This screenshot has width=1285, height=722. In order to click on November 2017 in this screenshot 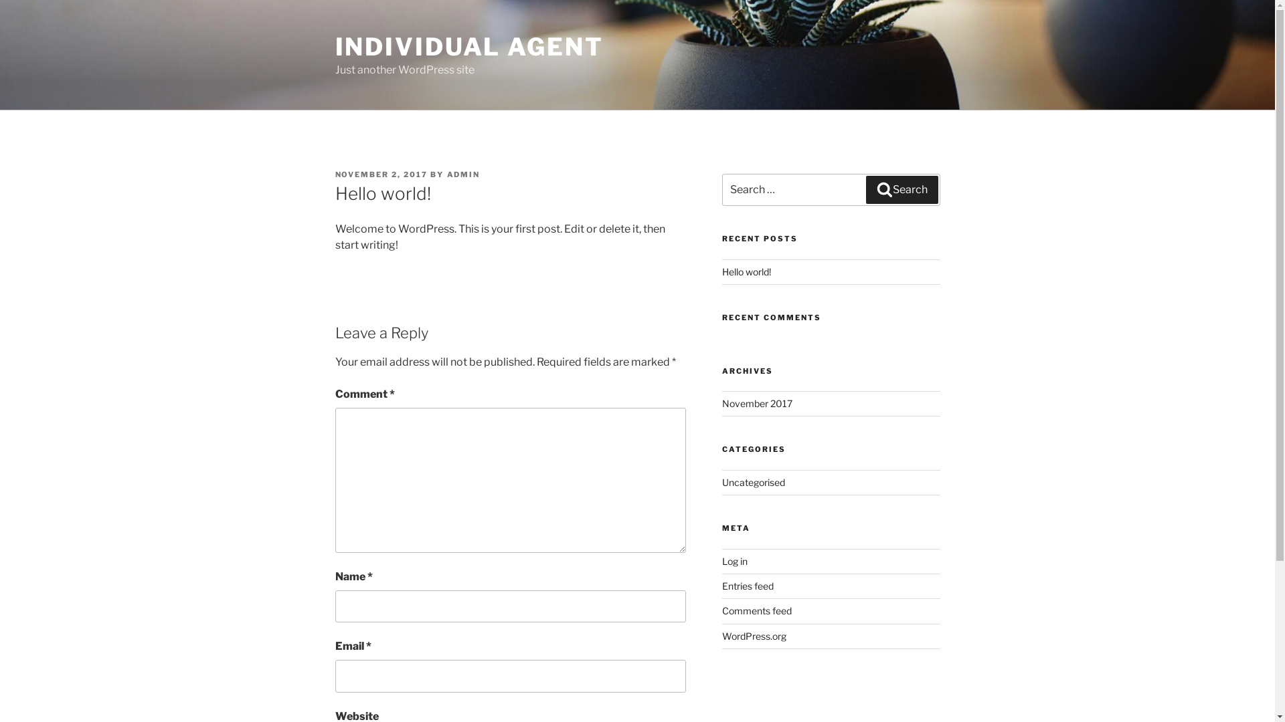, I will do `click(758, 404)`.